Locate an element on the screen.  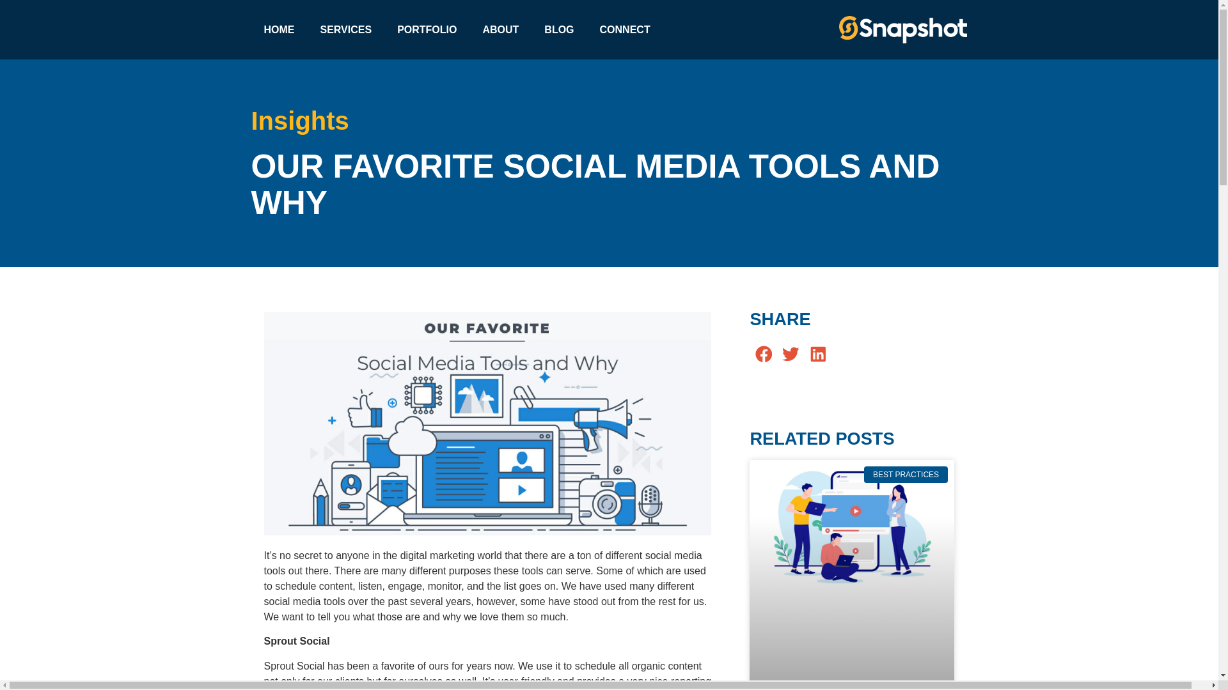
SERVICES is located at coordinates (345, 29).